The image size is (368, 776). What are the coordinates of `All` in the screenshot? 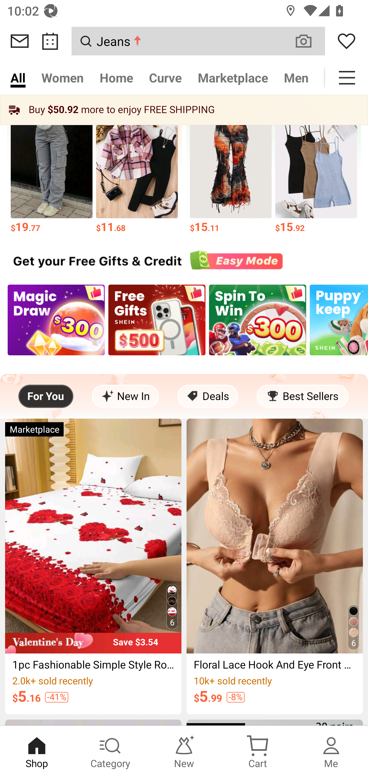 It's located at (18, 78).